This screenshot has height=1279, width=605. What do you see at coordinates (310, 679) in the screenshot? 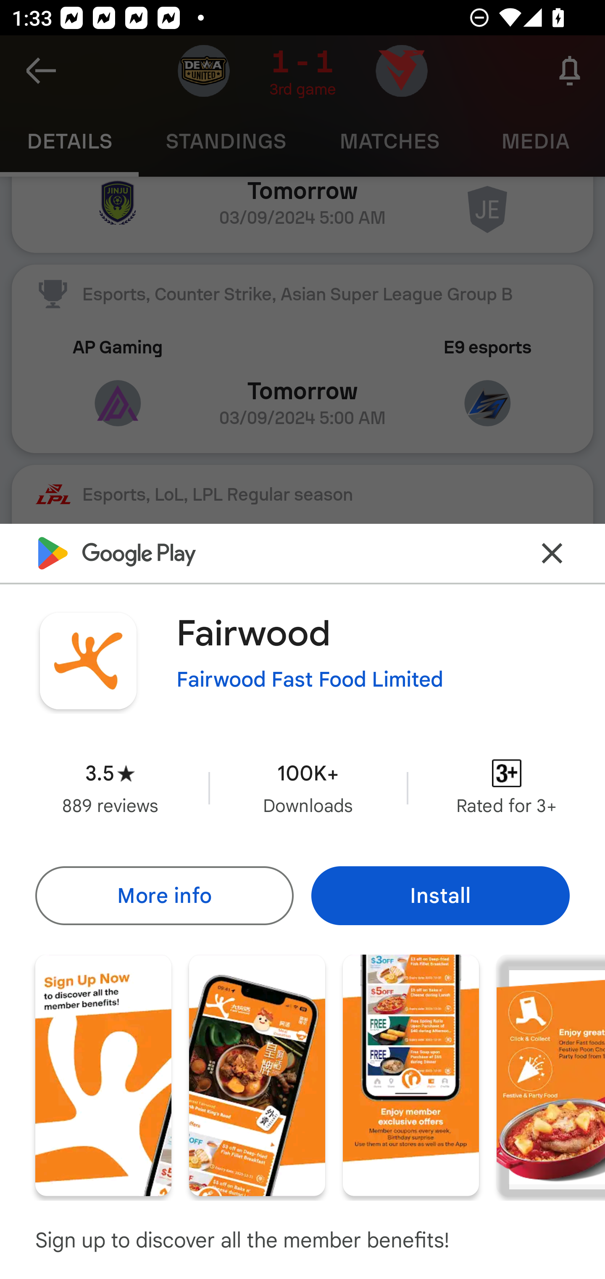
I see `Fairwood Fast Food Limited` at bounding box center [310, 679].